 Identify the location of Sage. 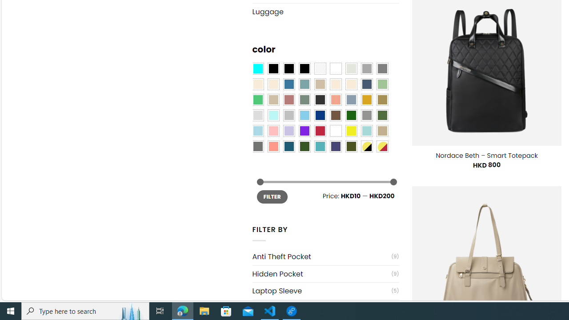
(304, 100).